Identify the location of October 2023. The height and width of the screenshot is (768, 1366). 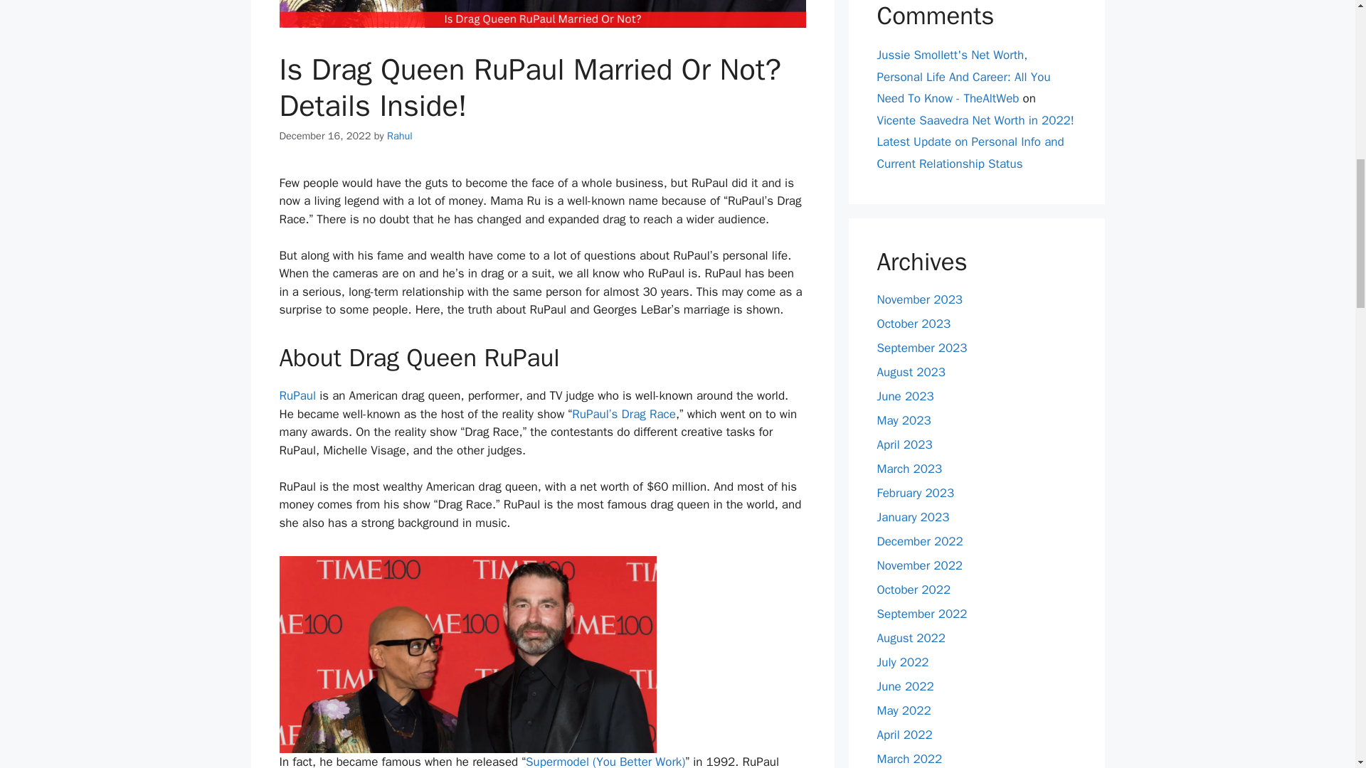
(914, 323).